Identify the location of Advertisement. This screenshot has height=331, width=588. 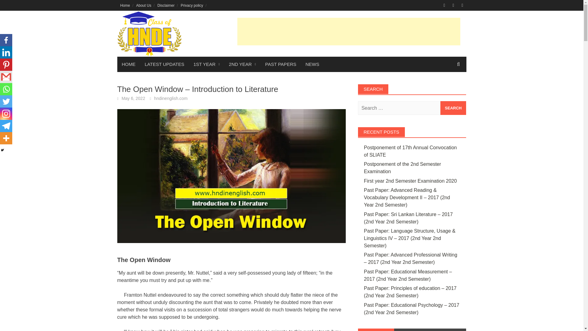
(348, 31).